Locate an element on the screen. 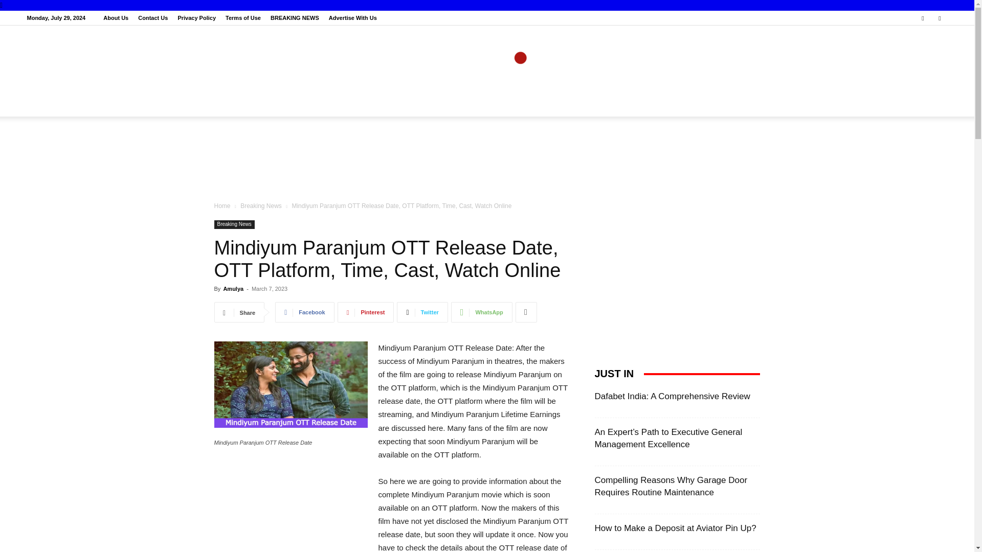 This screenshot has width=982, height=552. Facebook is located at coordinates (923, 17).